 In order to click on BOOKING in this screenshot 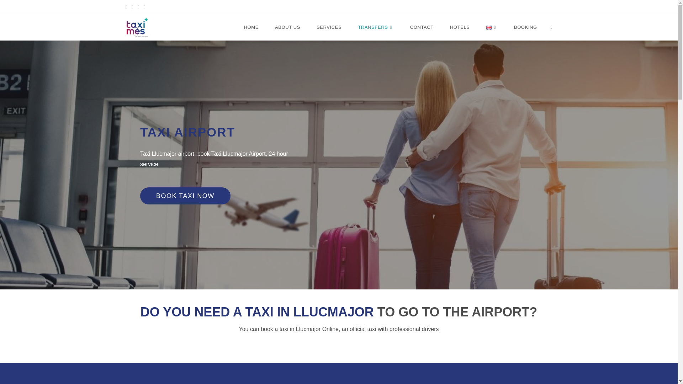, I will do `click(525, 27)`.